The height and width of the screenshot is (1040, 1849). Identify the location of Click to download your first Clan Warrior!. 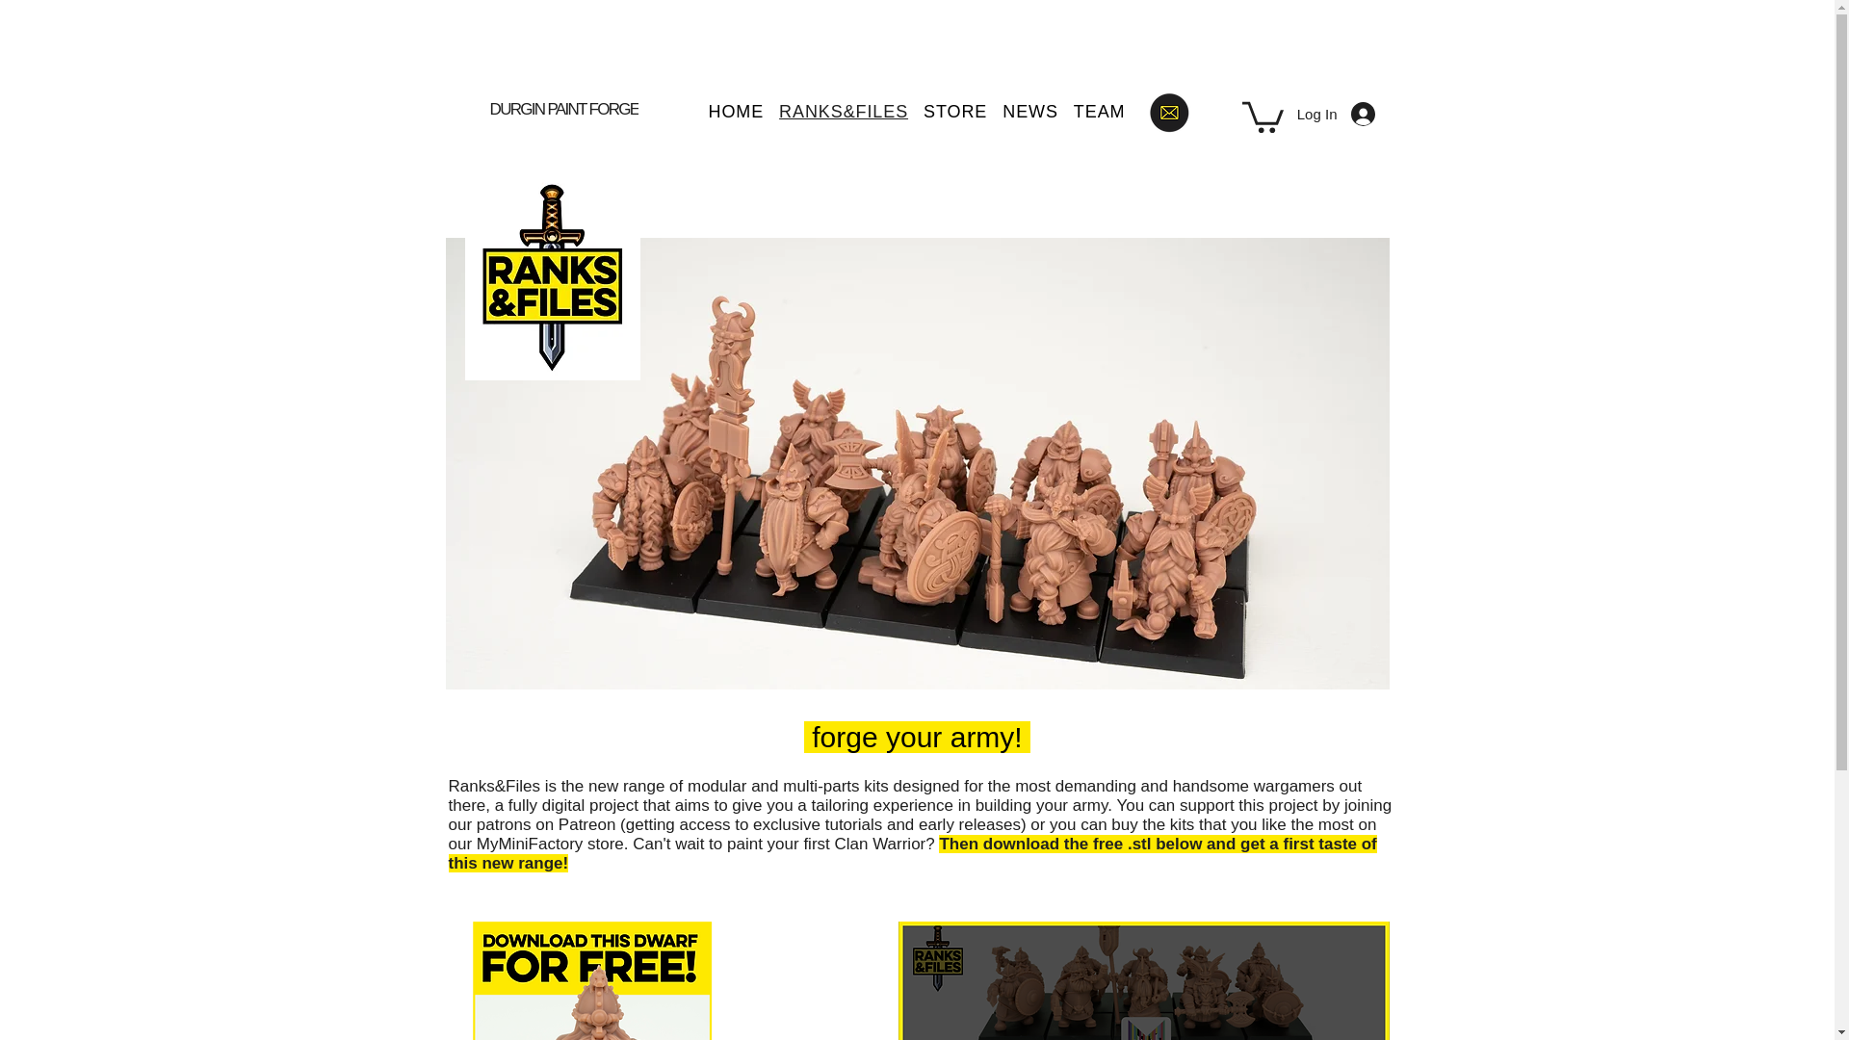
(590, 975).